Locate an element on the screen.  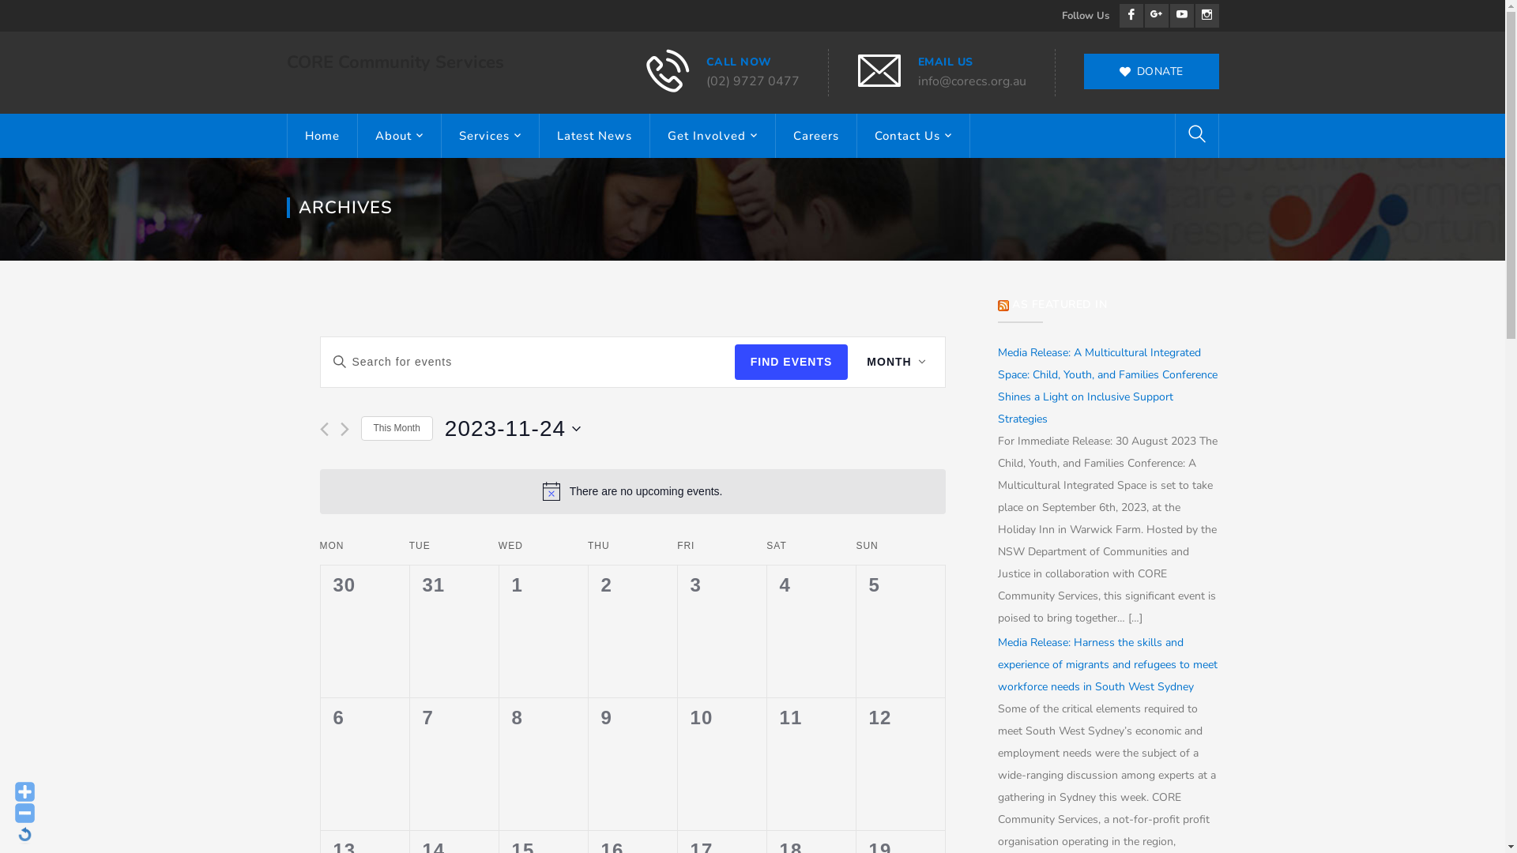
Get Involved is located at coordinates (712, 136).